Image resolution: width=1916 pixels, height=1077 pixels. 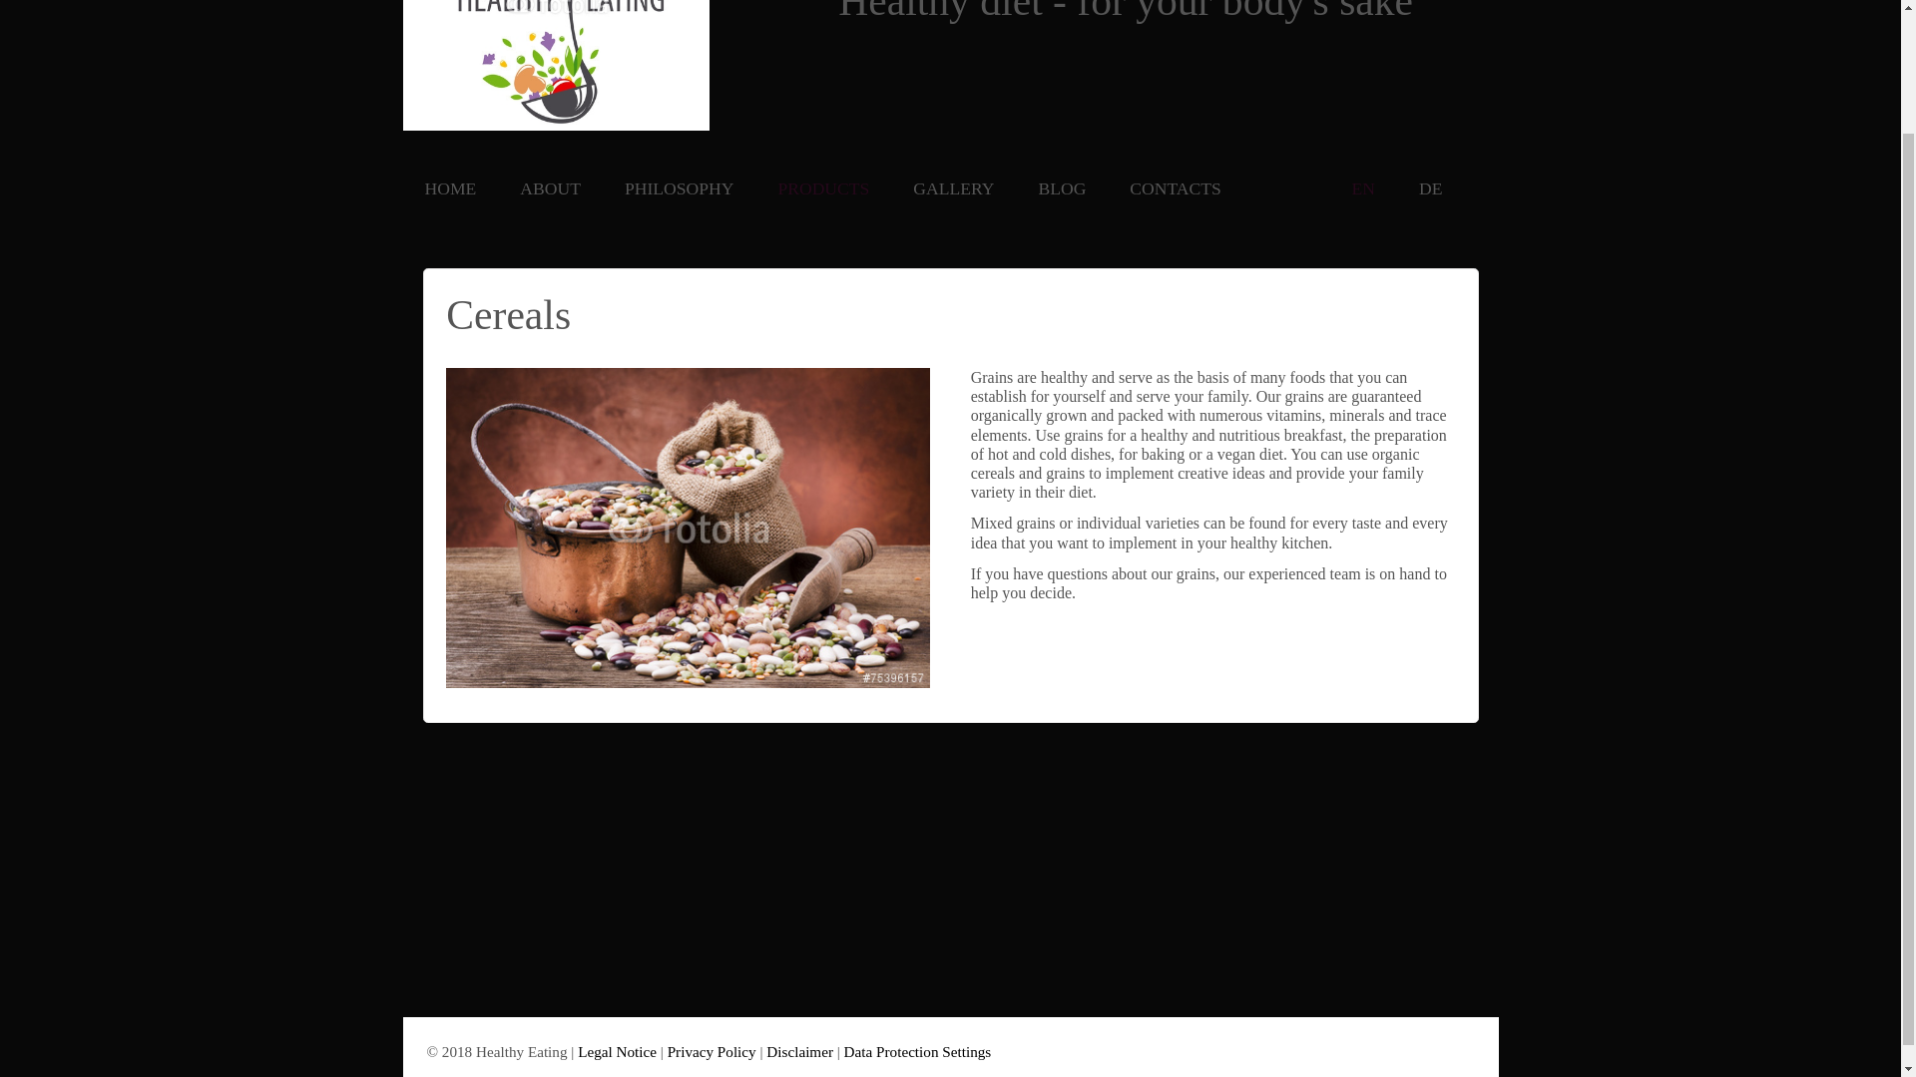 I want to click on DE, so click(x=1430, y=189).